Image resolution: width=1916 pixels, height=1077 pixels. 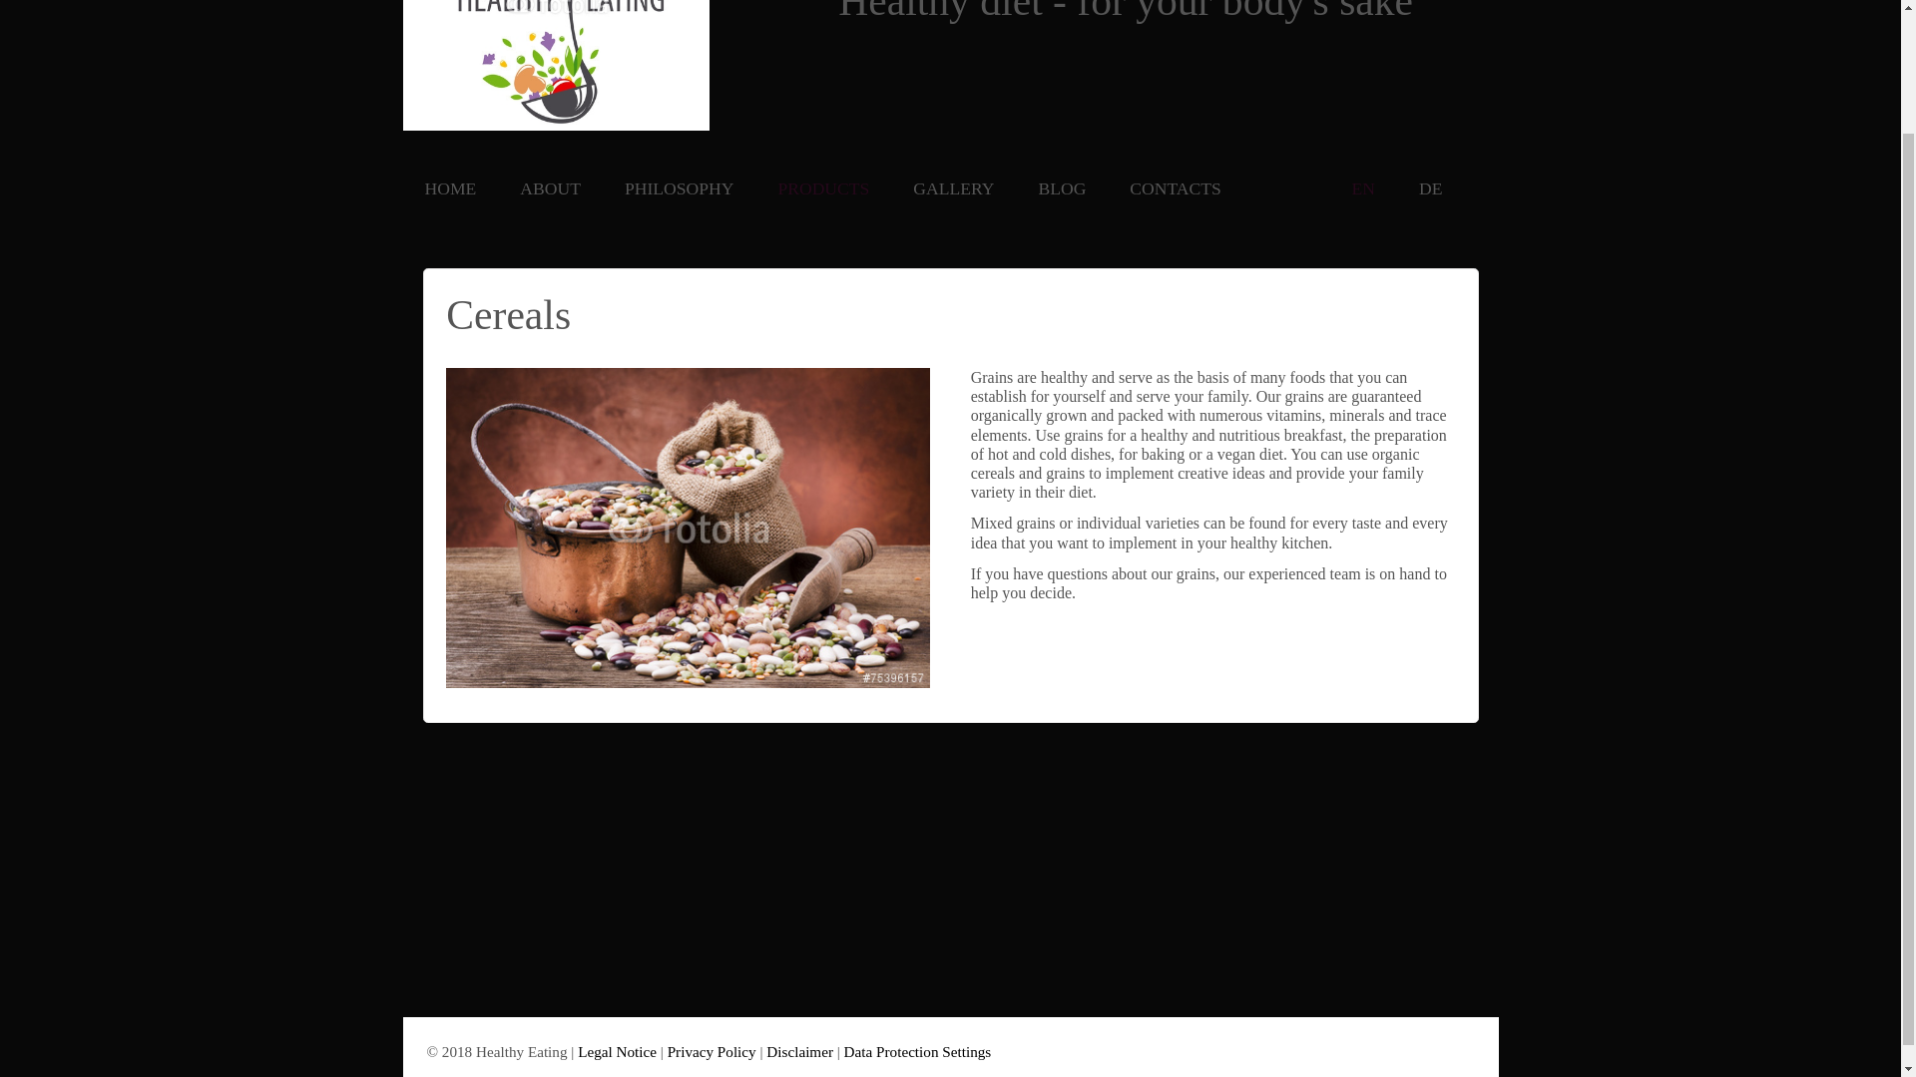 I want to click on DE, so click(x=1430, y=189).